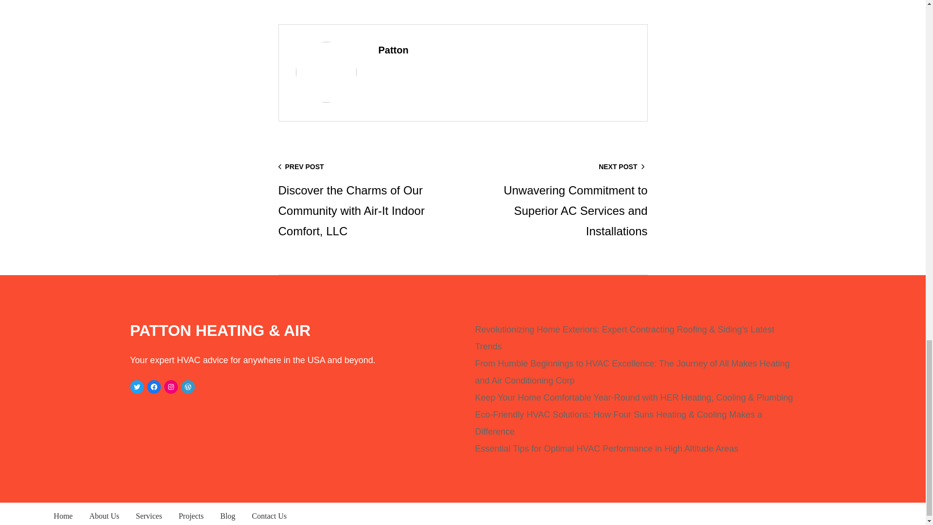 This screenshot has width=933, height=525. What do you see at coordinates (171, 387) in the screenshot?
I see `Instagram` at bounding box center [171, 387].